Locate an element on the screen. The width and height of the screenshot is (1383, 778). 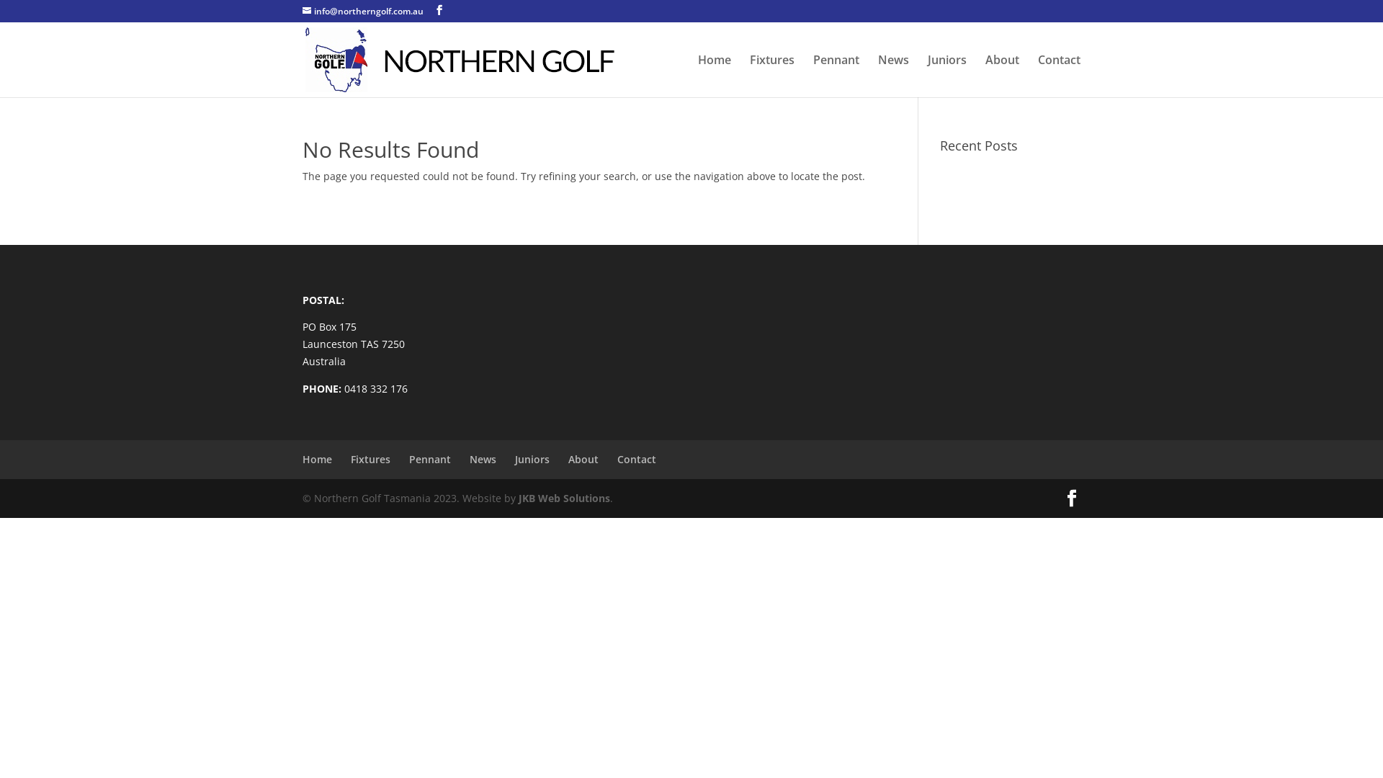
Juniors is located at coordinates (947, 76).